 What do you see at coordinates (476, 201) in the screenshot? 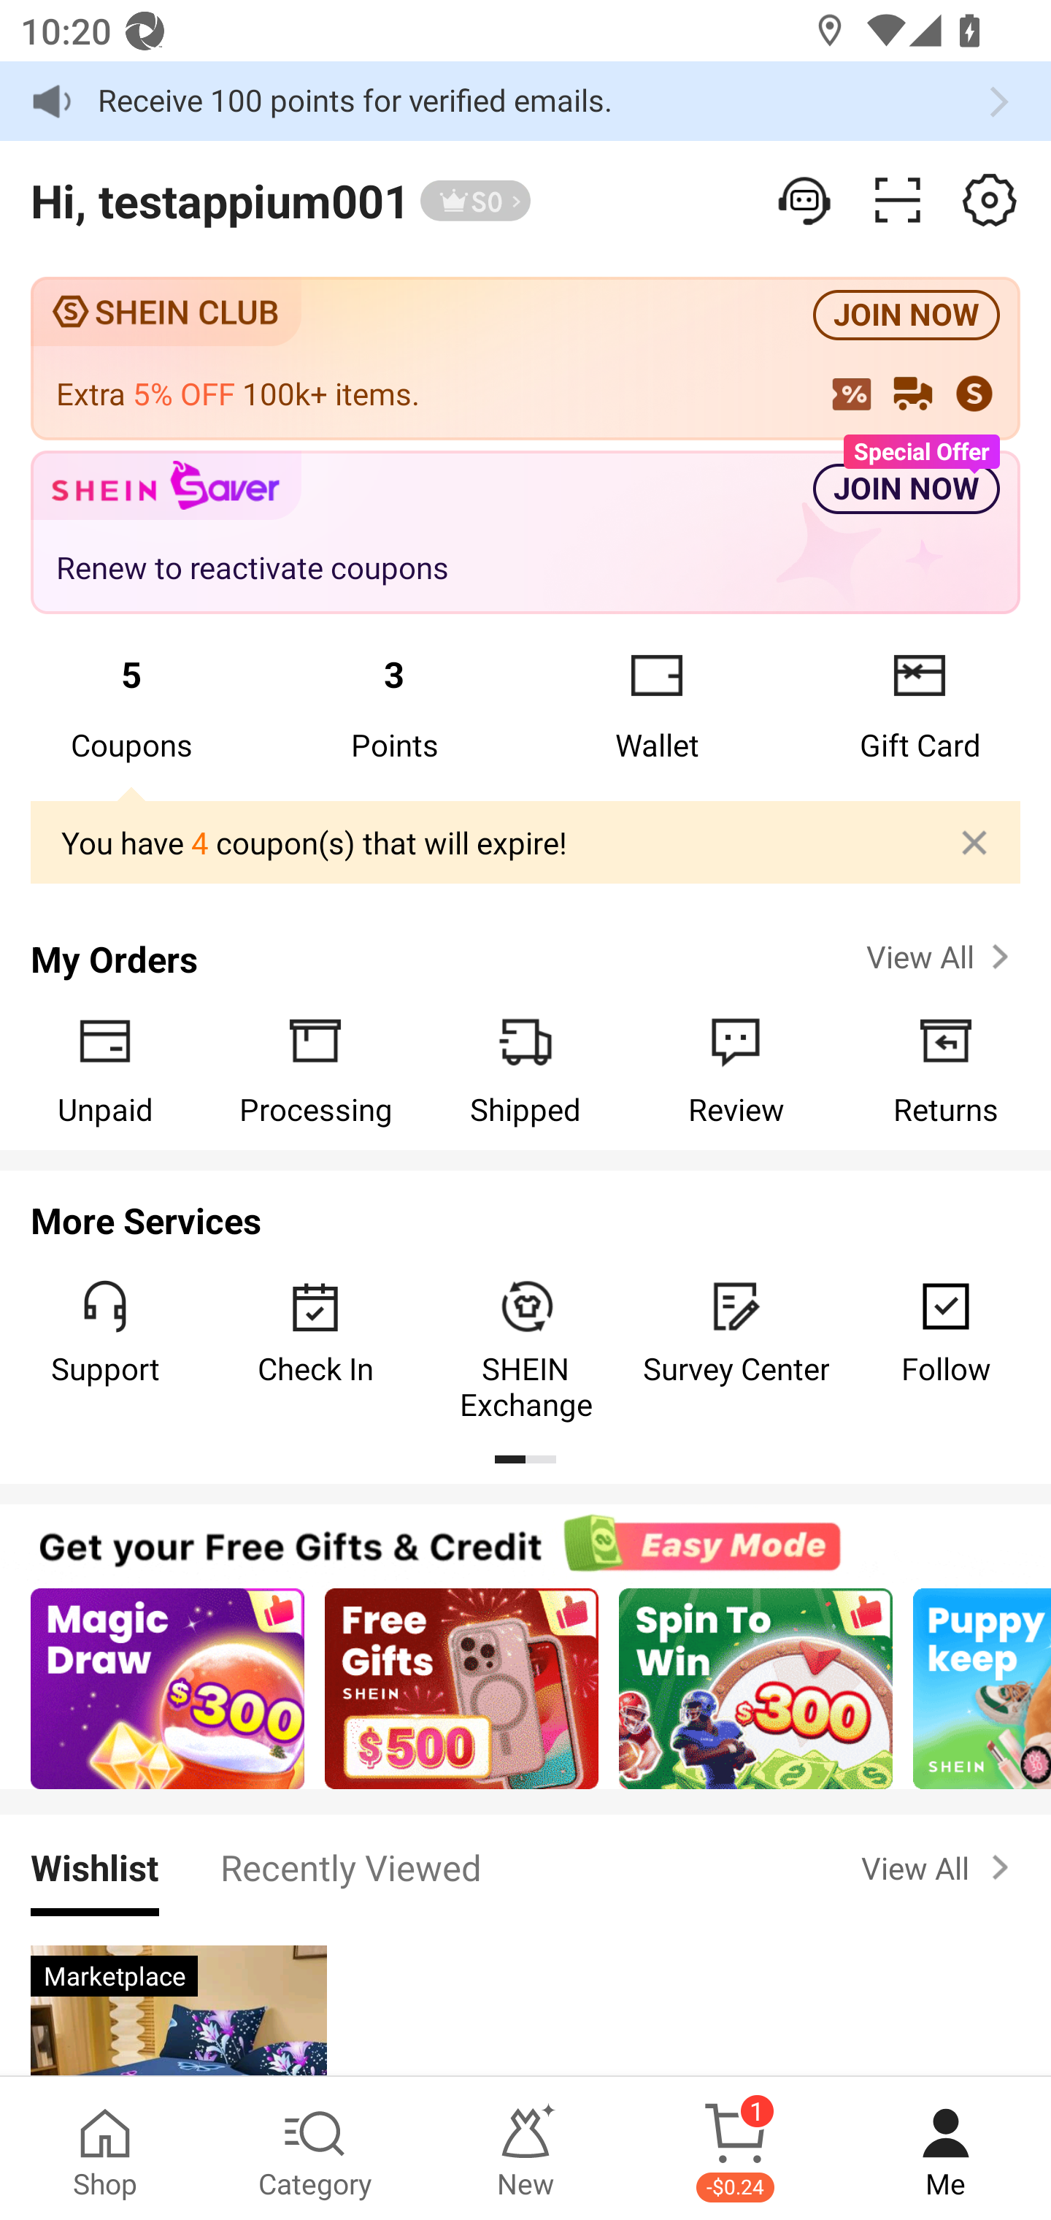
I see `SHEIN VIP` at bounding box center [476, 201].